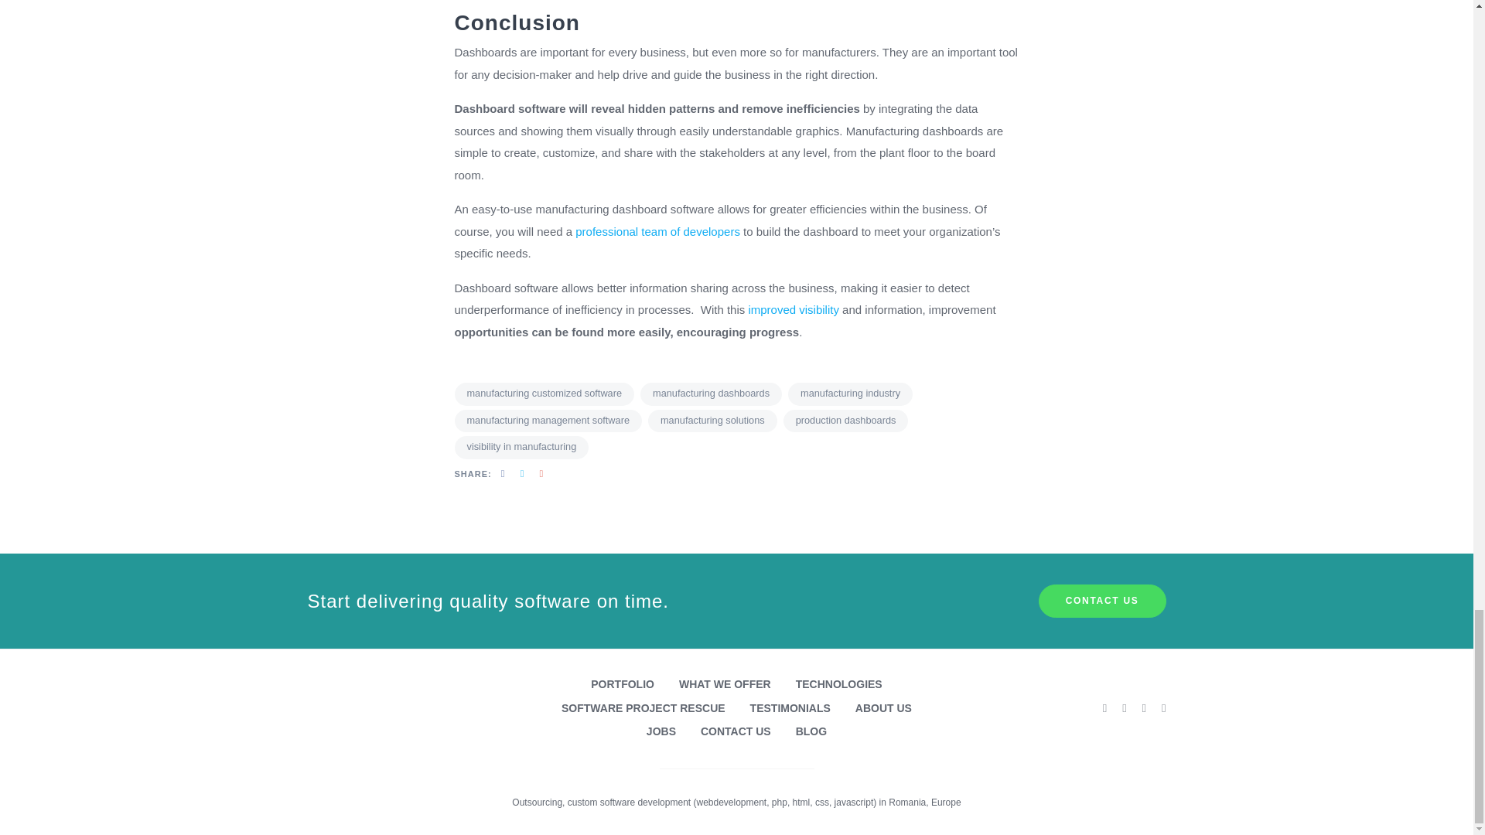 This screenshot has width=1485, height=835. Describe the element at coordinates (724, 684) in the screenshot. I see `WHAT WE OFFER` at that location.